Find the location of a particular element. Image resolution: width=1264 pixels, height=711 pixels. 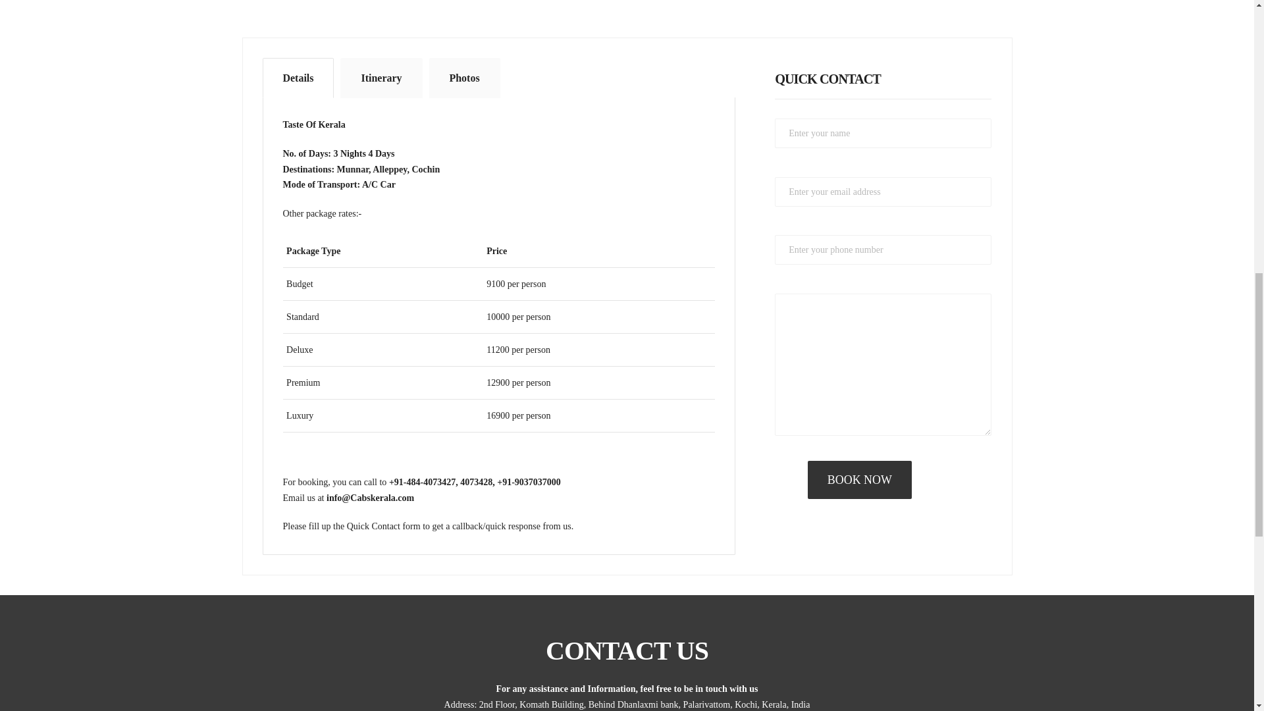

Details is located at coordinates (298, 78).